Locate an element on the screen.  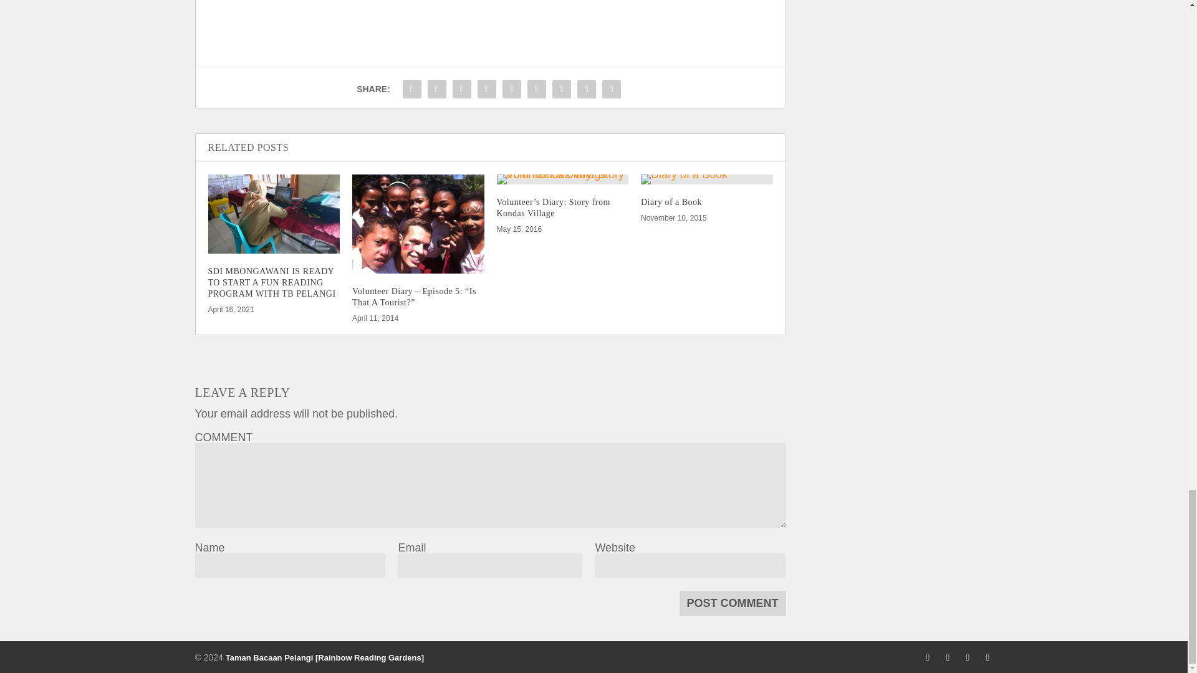
Share "A Library Belonging to All of Us" via Tumblr is located at coordinates (486, 89).